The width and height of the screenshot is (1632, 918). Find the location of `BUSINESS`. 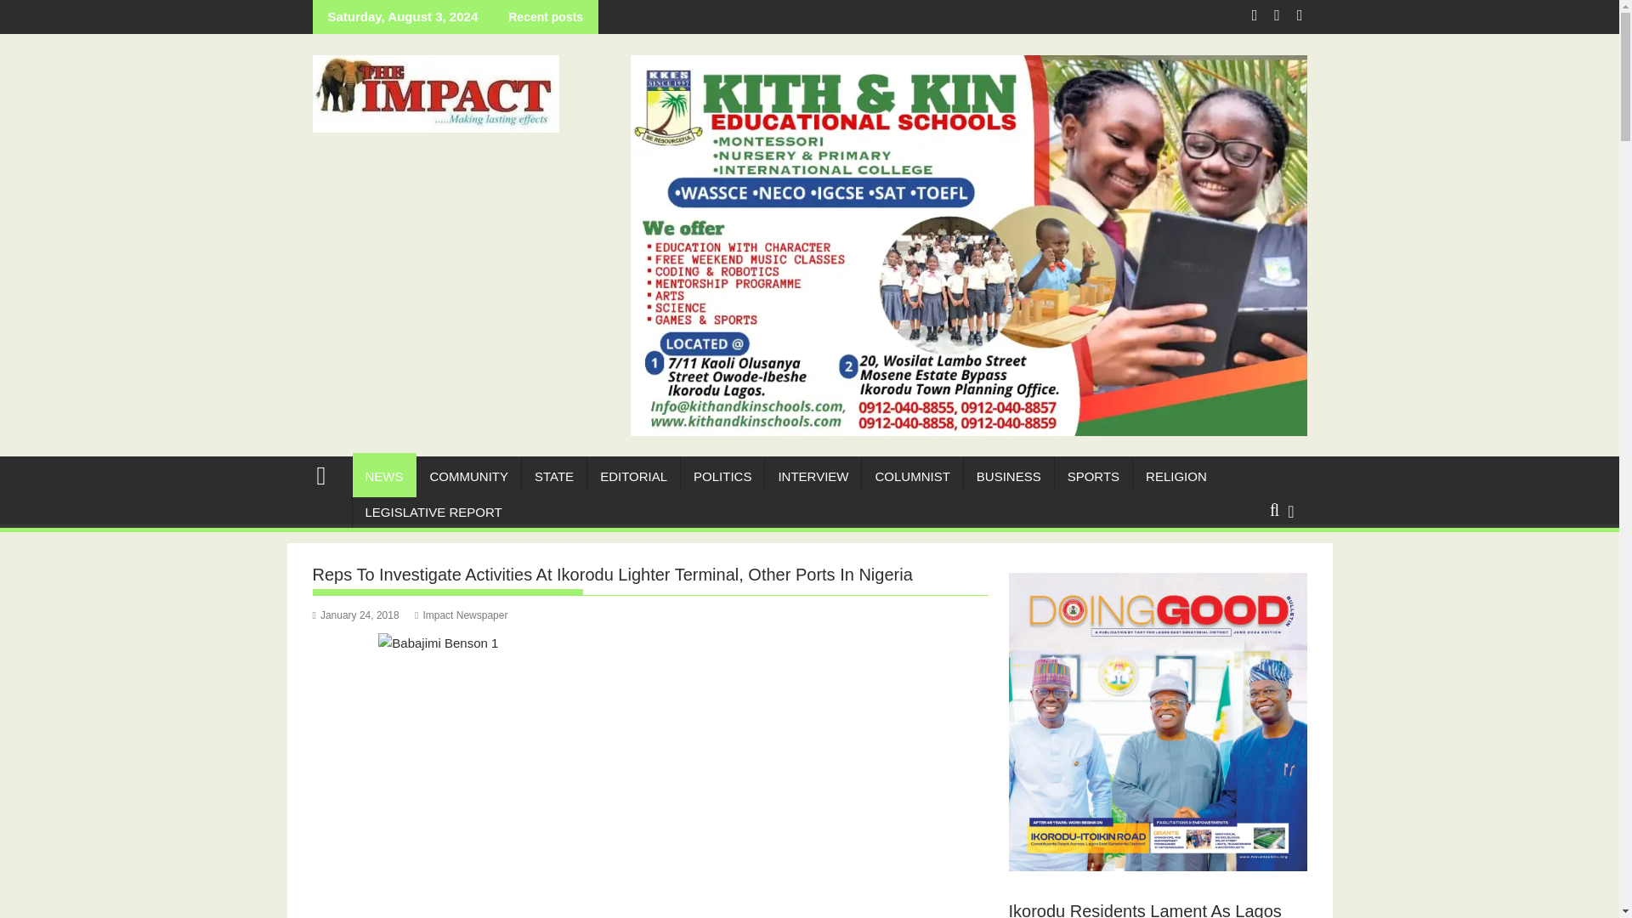

BUSINESS is located at coordinates (1009, 476).